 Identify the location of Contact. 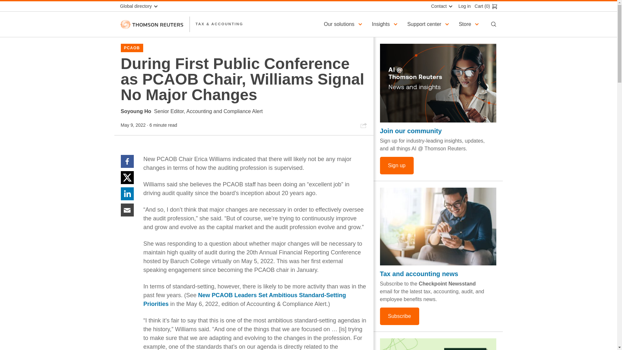
(441, 6).